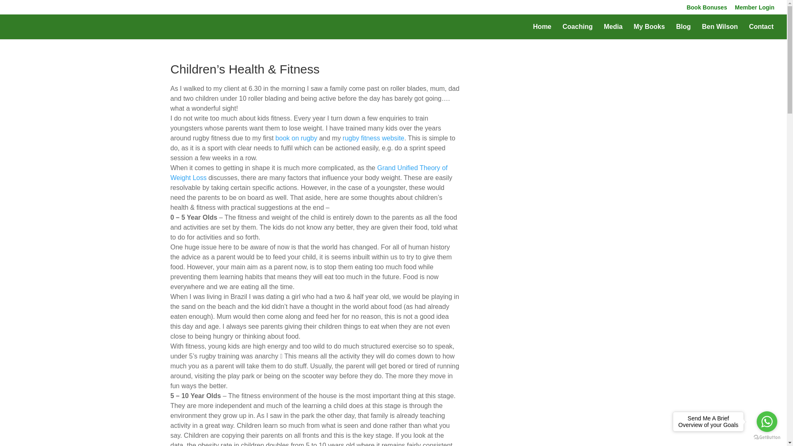 This screenshot has height=446, width=793. Describe the element at coordinates (542, 31) in the screenshot. I see `Home` at that location.